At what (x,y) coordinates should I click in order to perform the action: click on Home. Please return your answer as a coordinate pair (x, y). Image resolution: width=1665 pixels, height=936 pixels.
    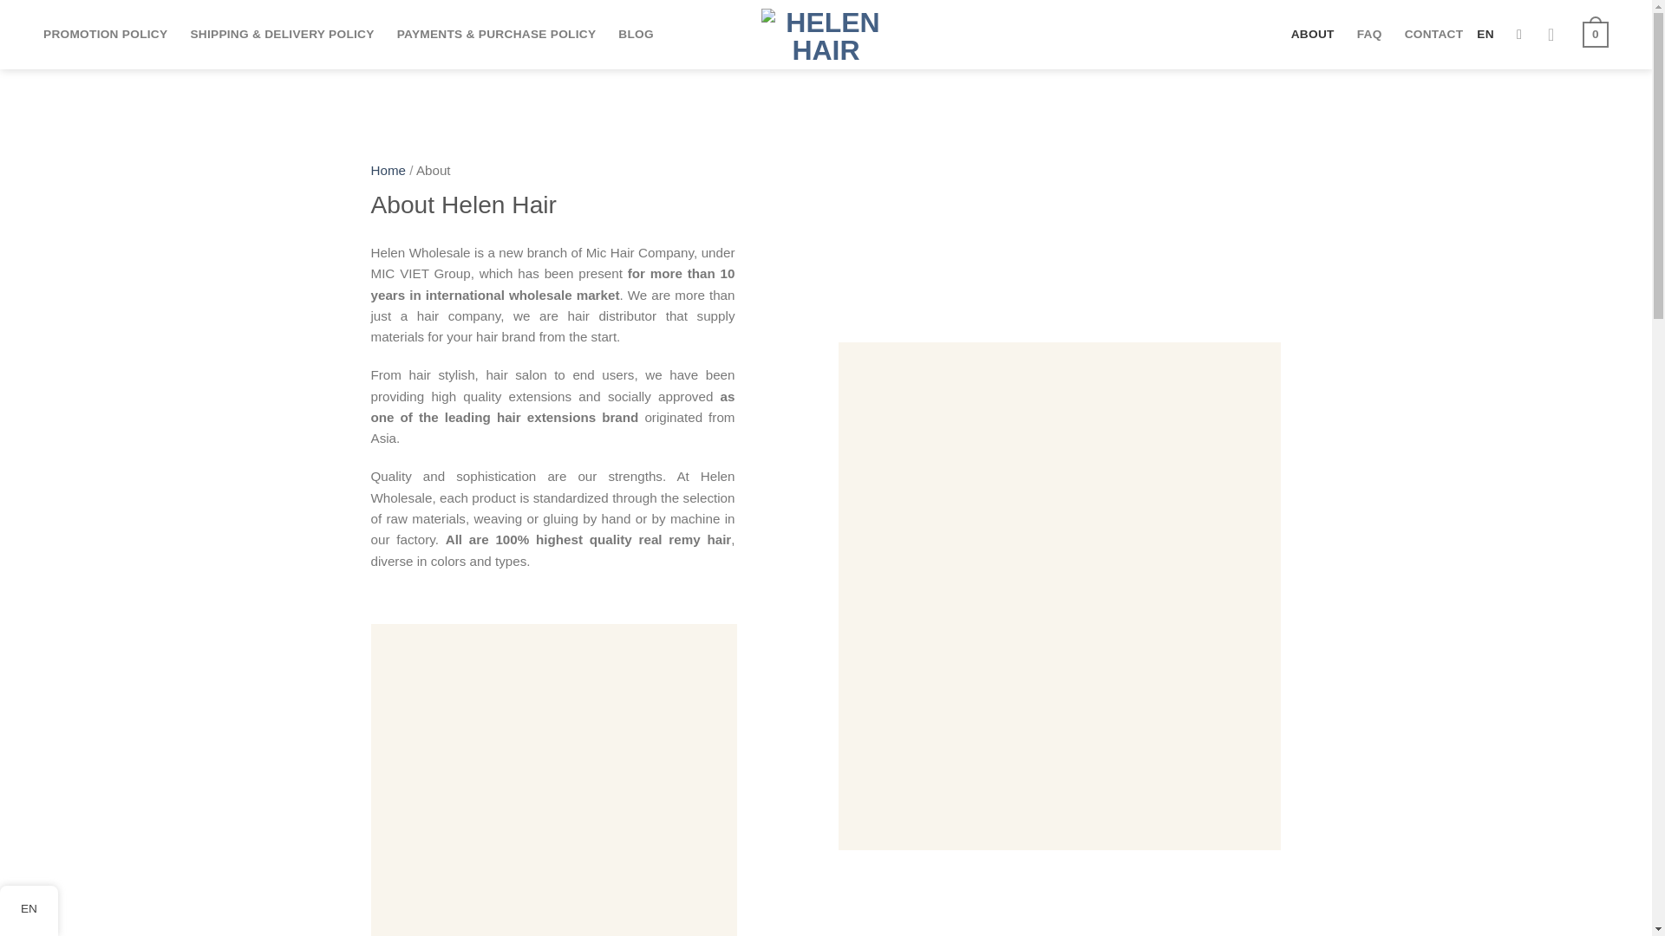
    Looking at the image, I should click on (388, 170).